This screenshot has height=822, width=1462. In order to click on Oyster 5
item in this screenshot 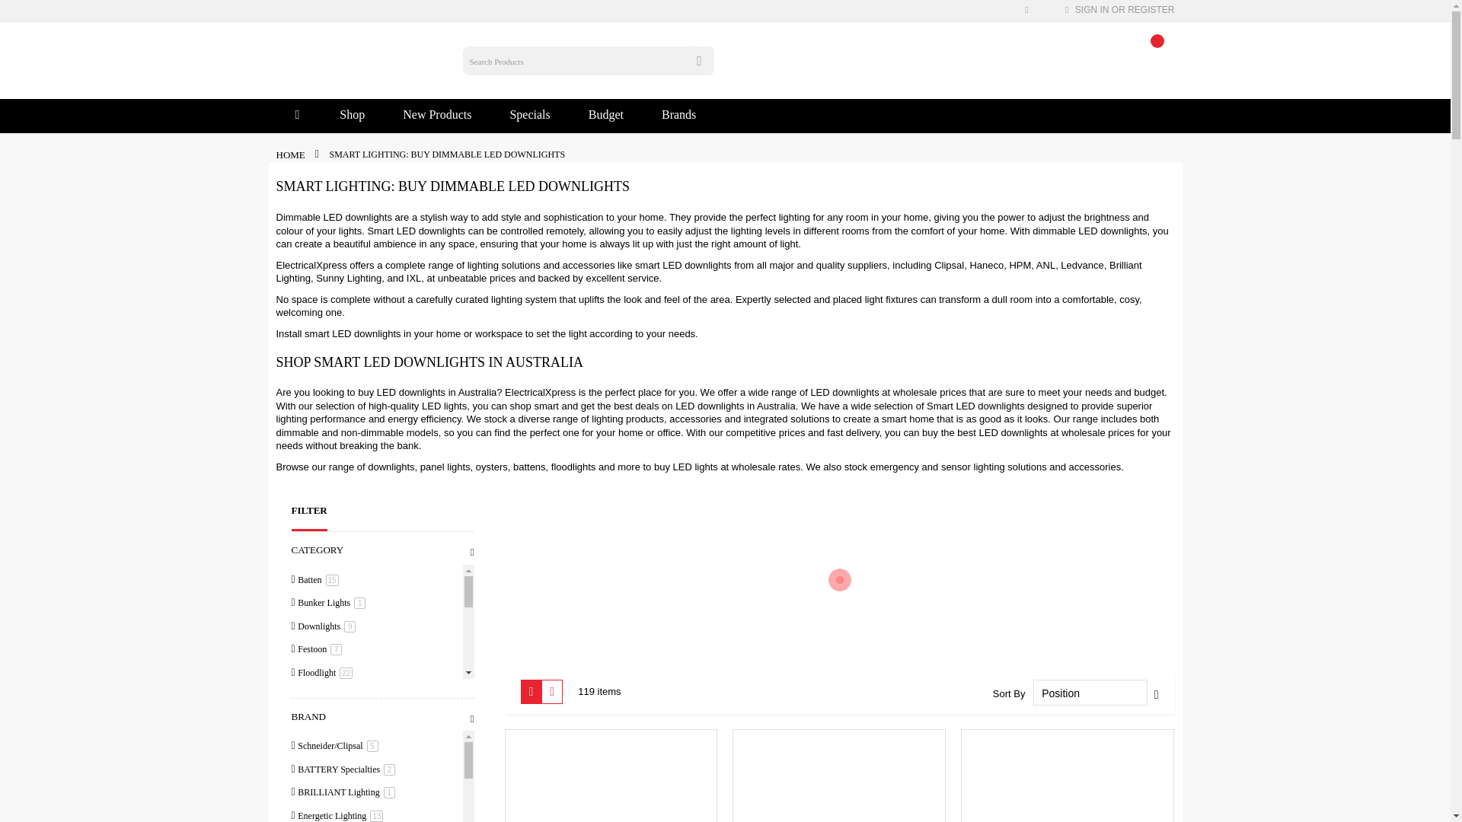, I will do `click(318, 812)`.